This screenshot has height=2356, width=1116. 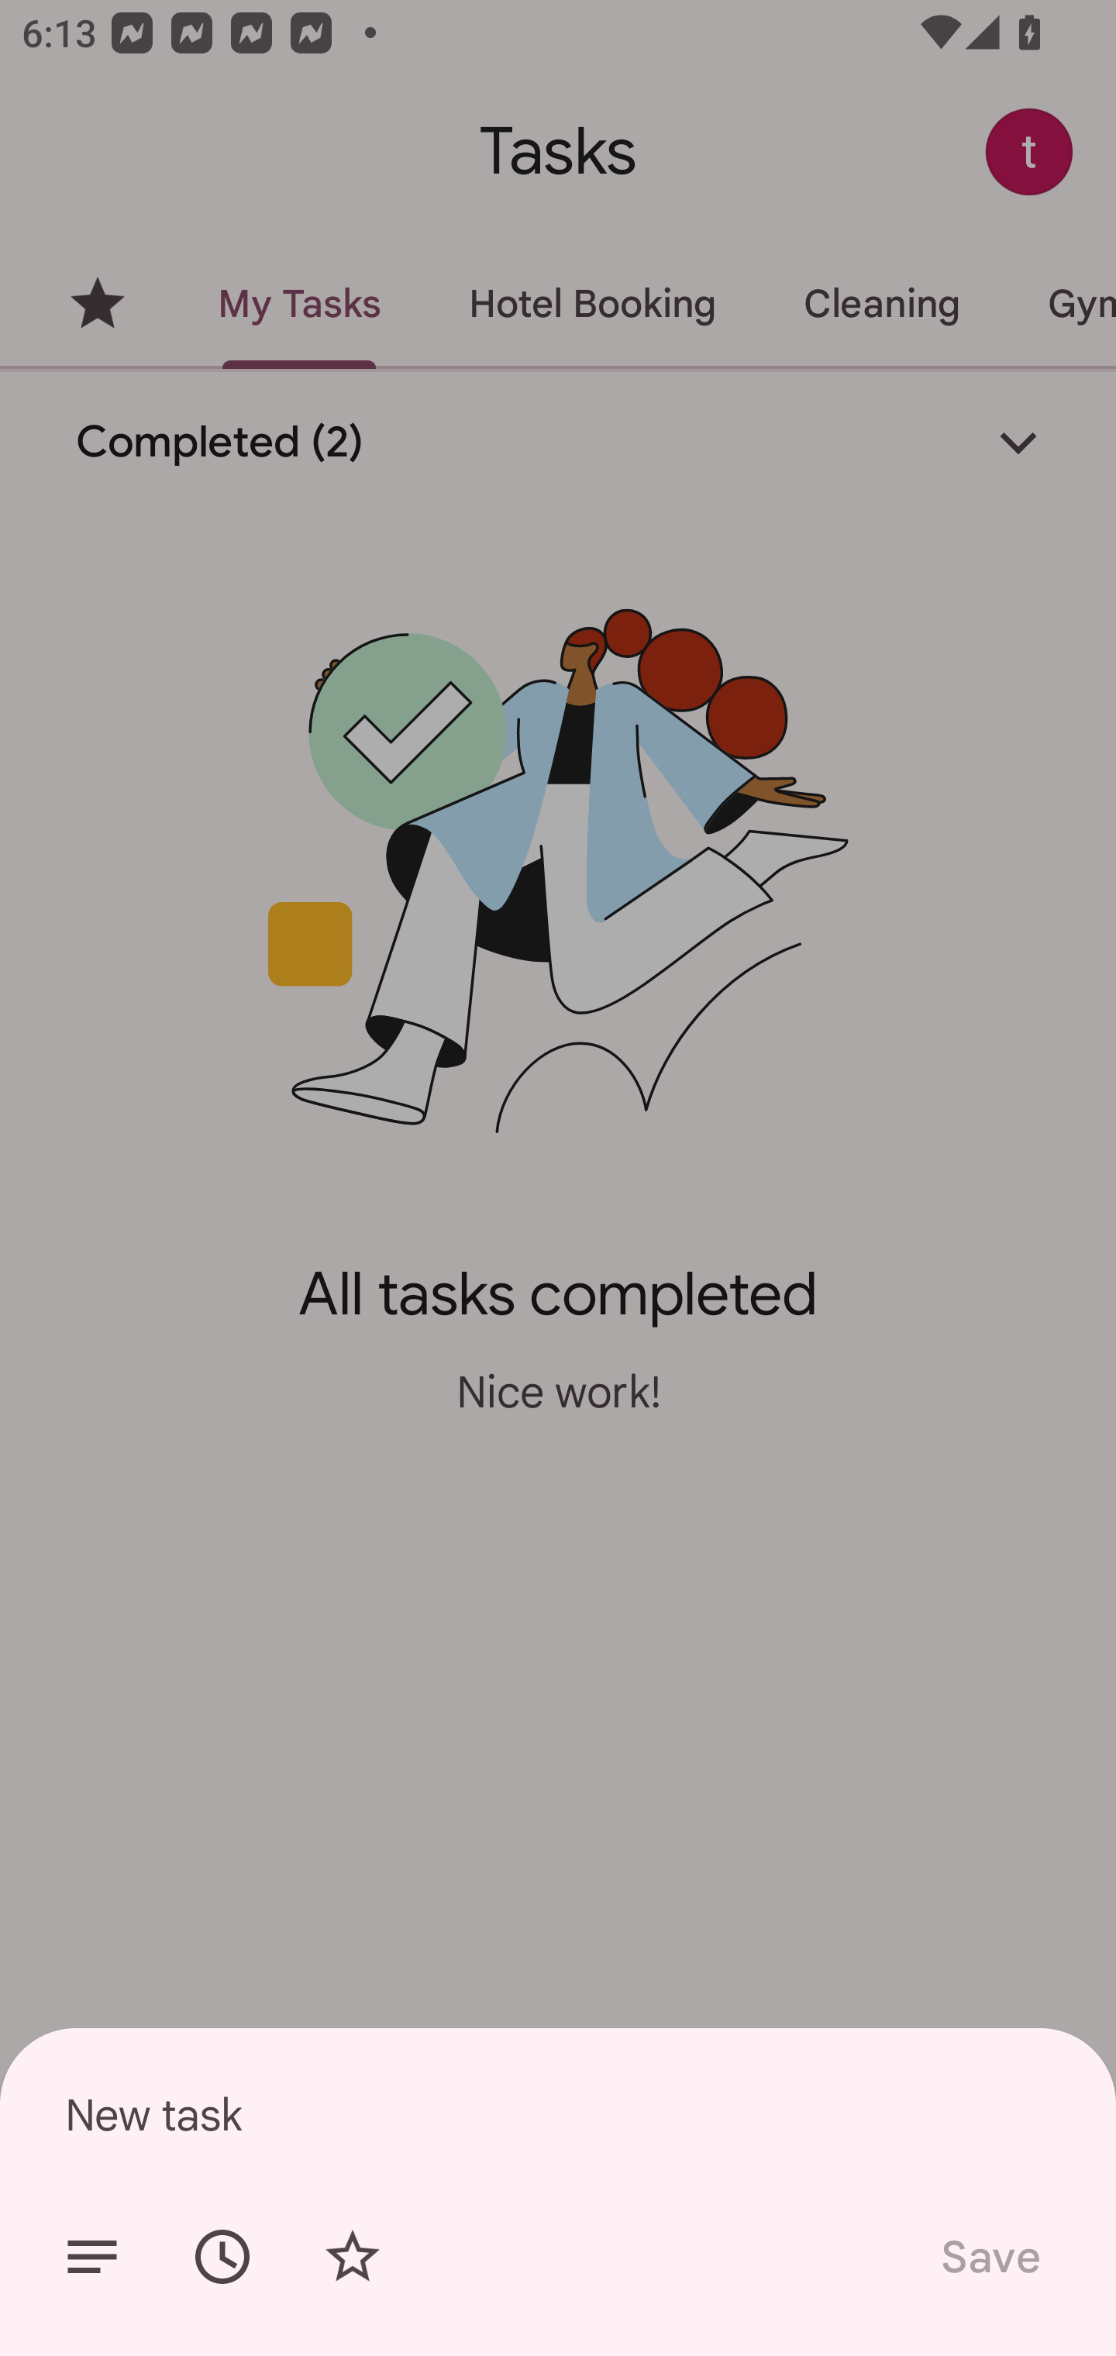 What do you see at coordinates (558, 2114) in the screenshot?
I see `New task` at bounding box center [558, 2114].